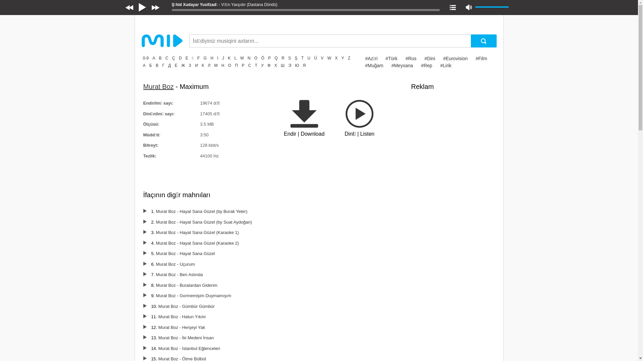  What do you see at coordinates (160, 58) in the screenshot?
I see `B` at bounding box center [160, 58].